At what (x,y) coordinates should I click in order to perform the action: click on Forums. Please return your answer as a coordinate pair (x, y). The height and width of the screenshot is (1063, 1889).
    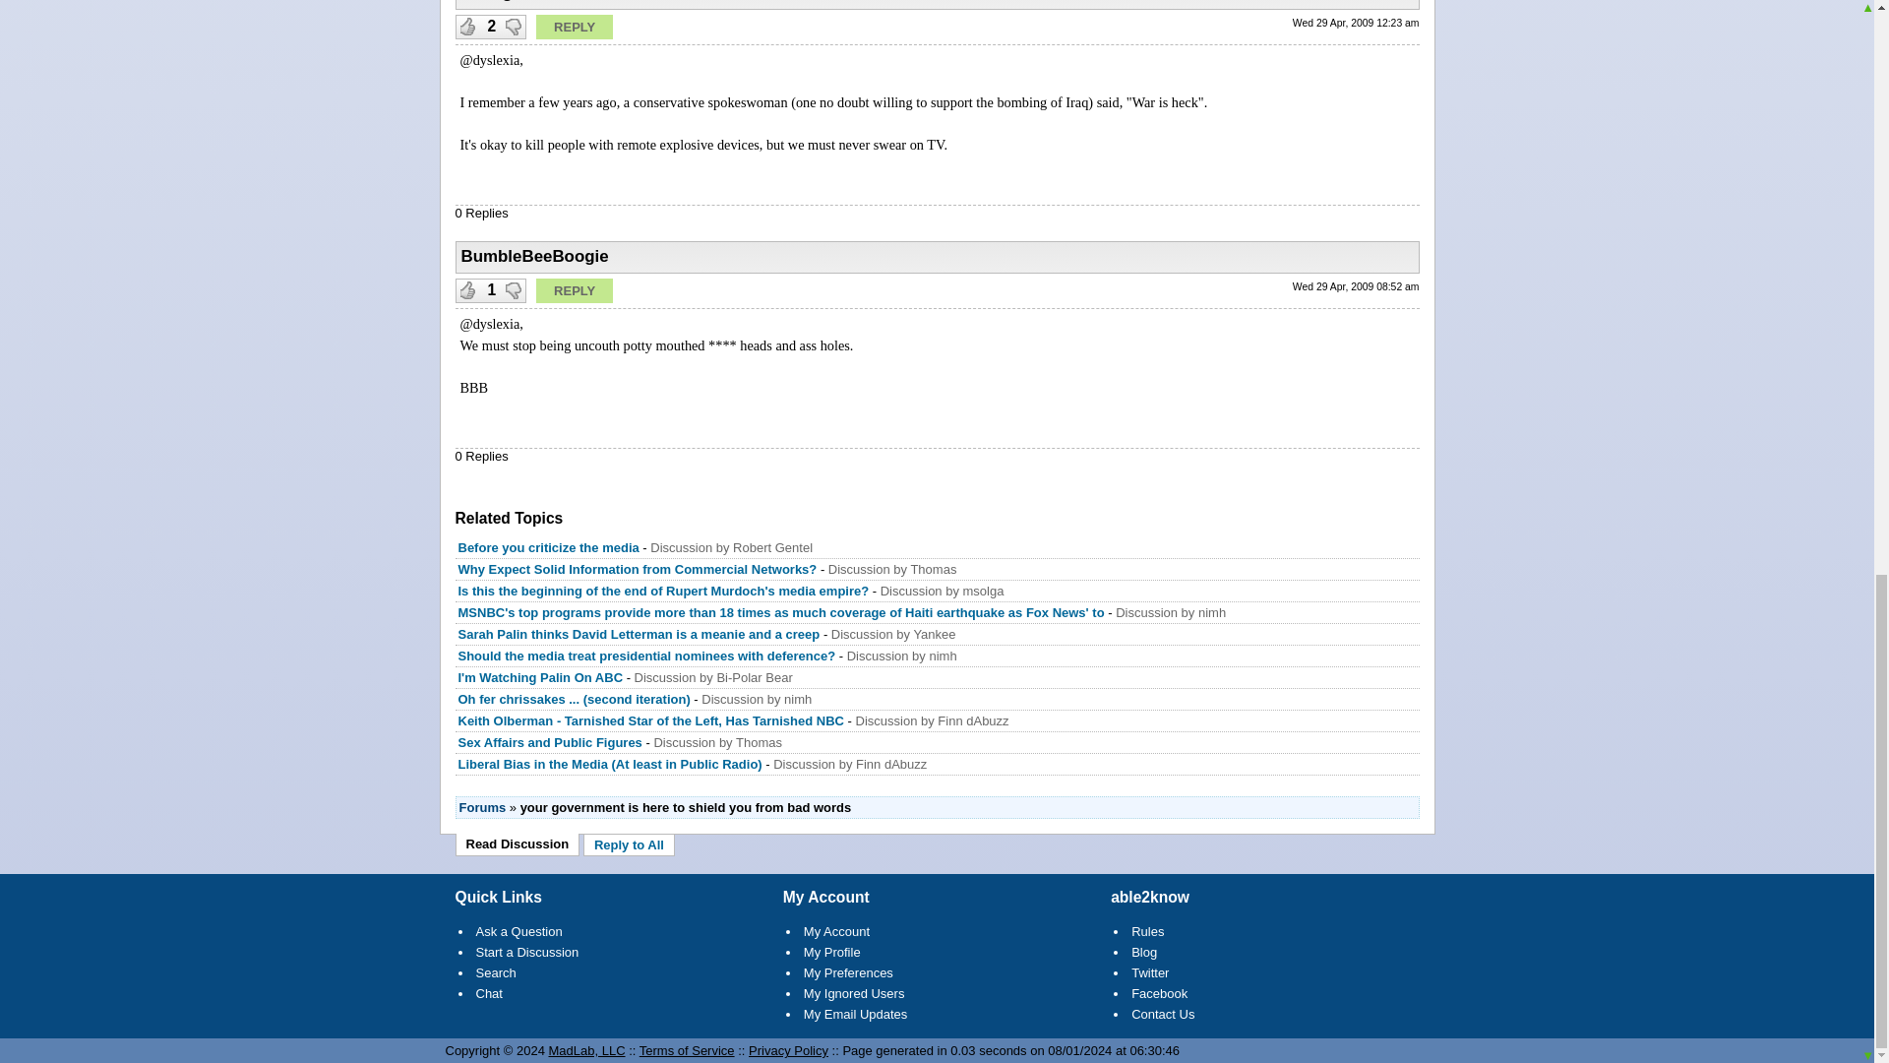
    Looking at the image, I should click on (482, 807).